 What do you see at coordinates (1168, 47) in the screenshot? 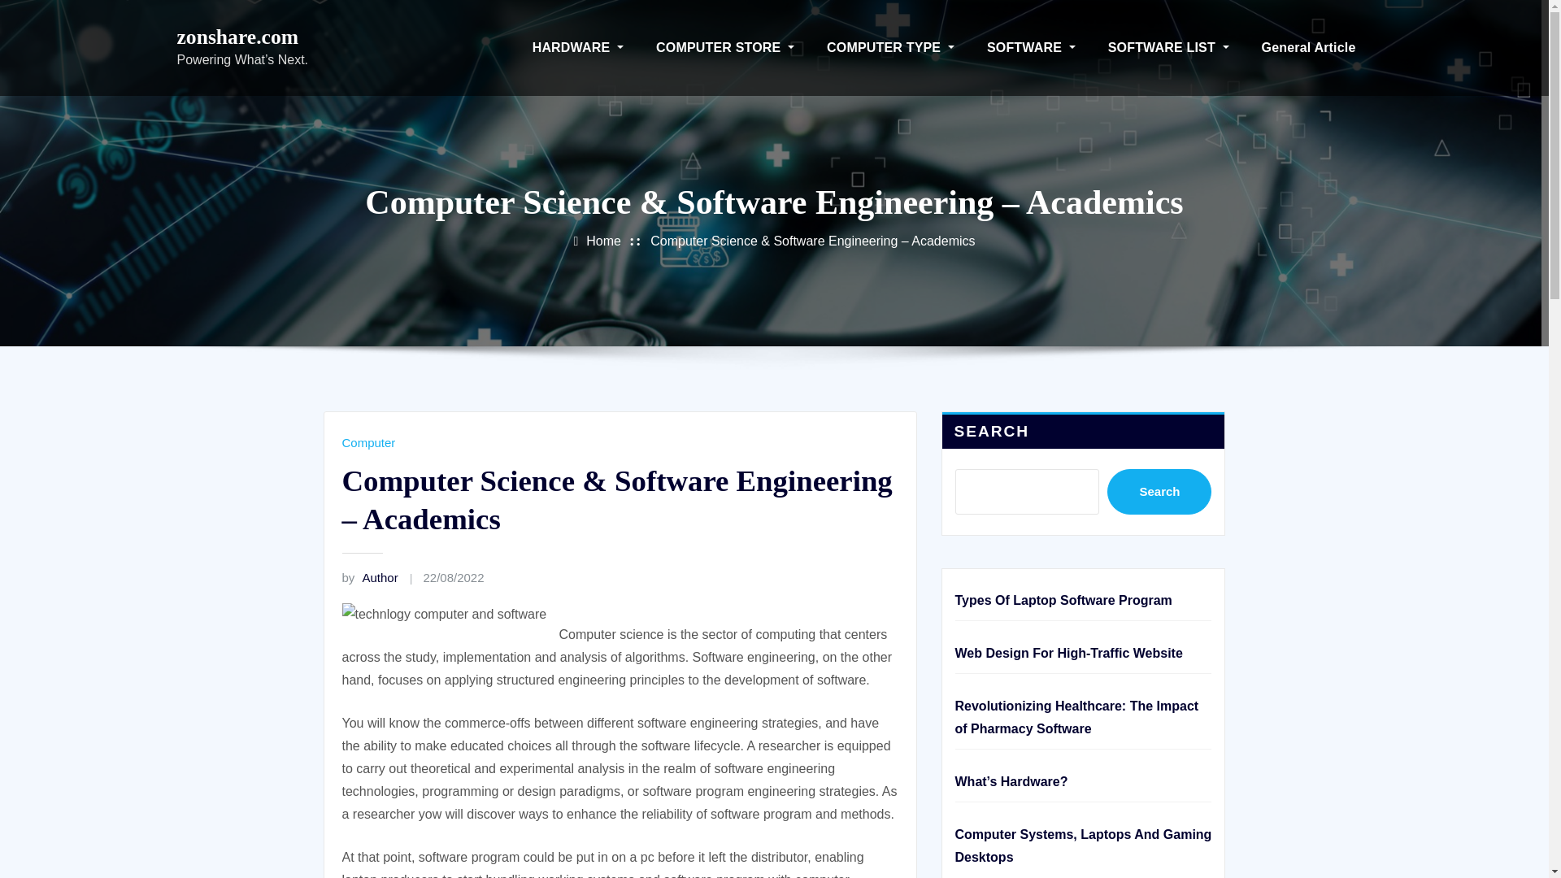
I see `SOFTWARE LIST` at bounding box center [1168, 47].